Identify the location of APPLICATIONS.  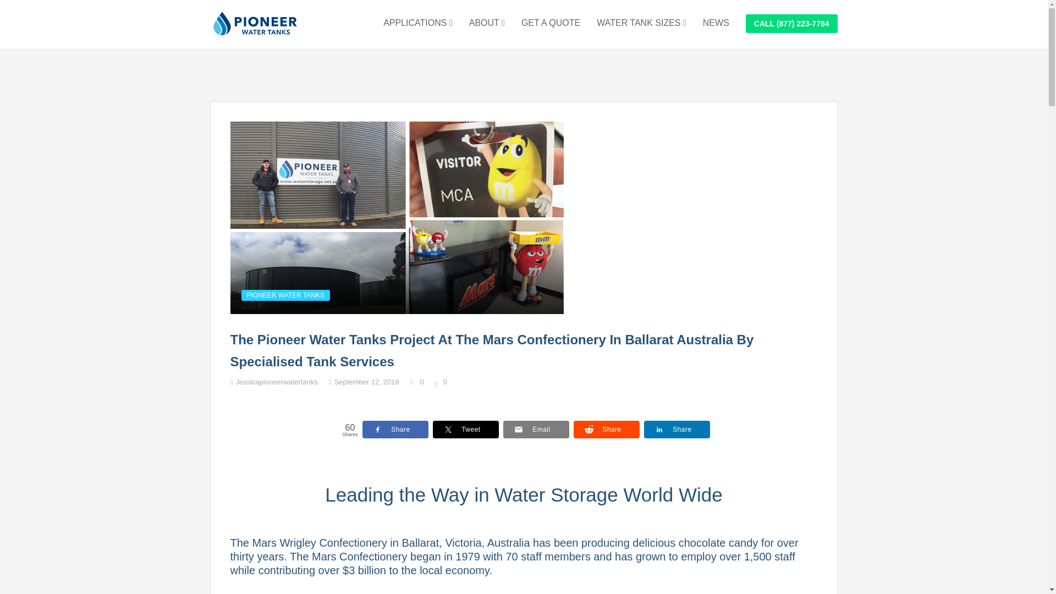
(418, 23).